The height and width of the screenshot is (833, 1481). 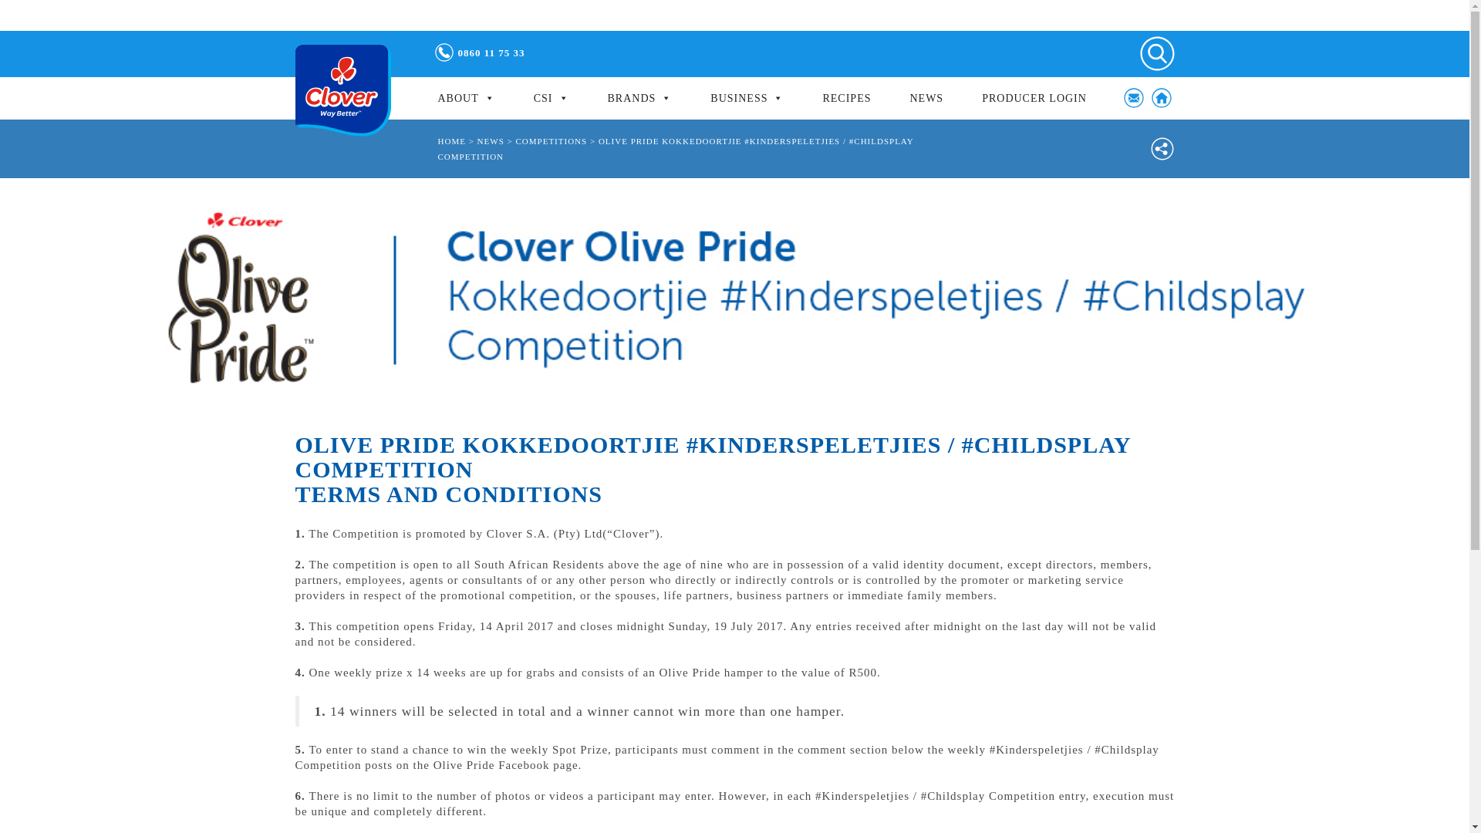 What do you see at coordinates (466, 99) in the screenshot?
I see `ABOUT` at bounding box center [466, 99].